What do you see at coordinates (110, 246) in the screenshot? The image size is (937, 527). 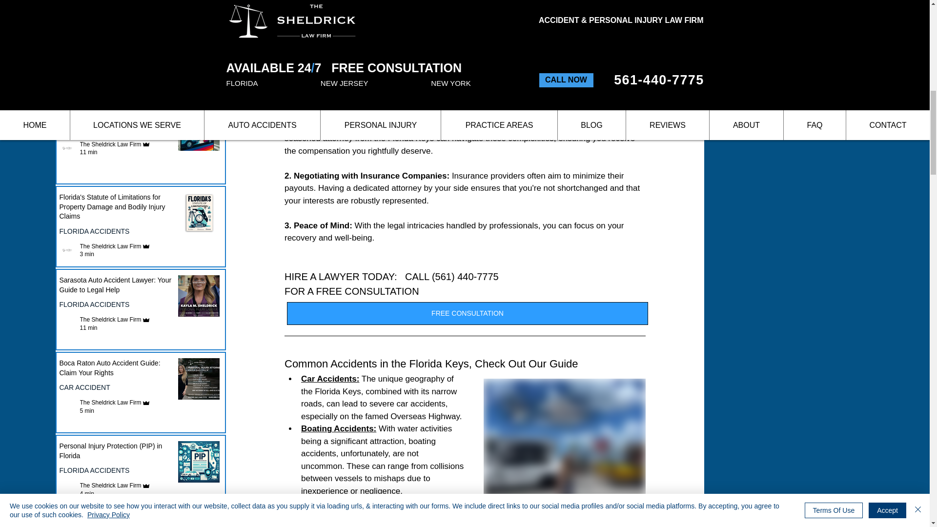 I see `The Sheldrick Law Firm` at bounding box center [110, 246].